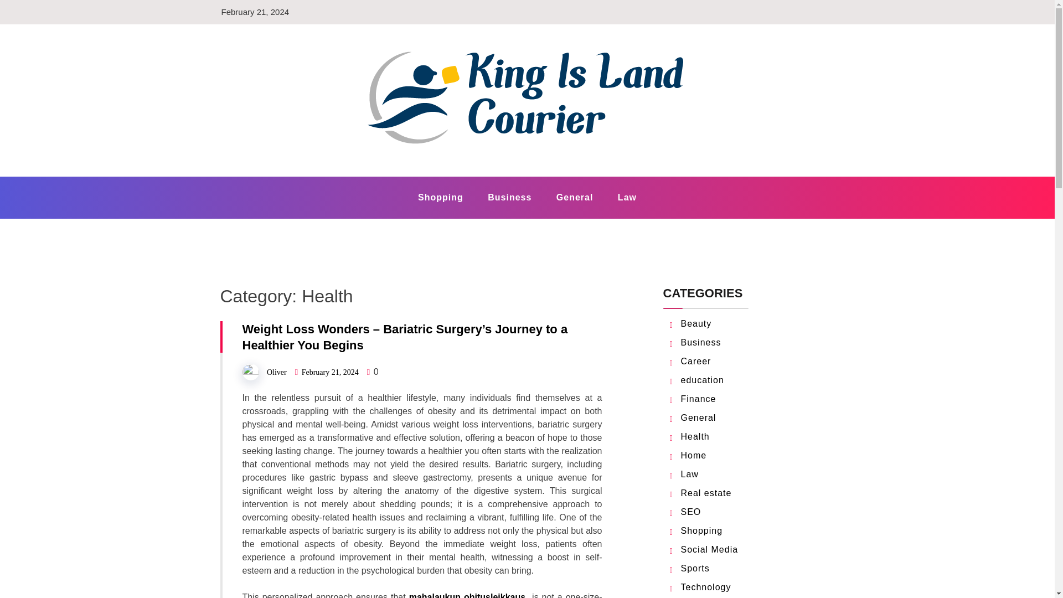 The height and width of the screenshot is (598, 1063). Describe the element at coordinates (441, 197) in the screenshot. I see `Shopping` at that location.